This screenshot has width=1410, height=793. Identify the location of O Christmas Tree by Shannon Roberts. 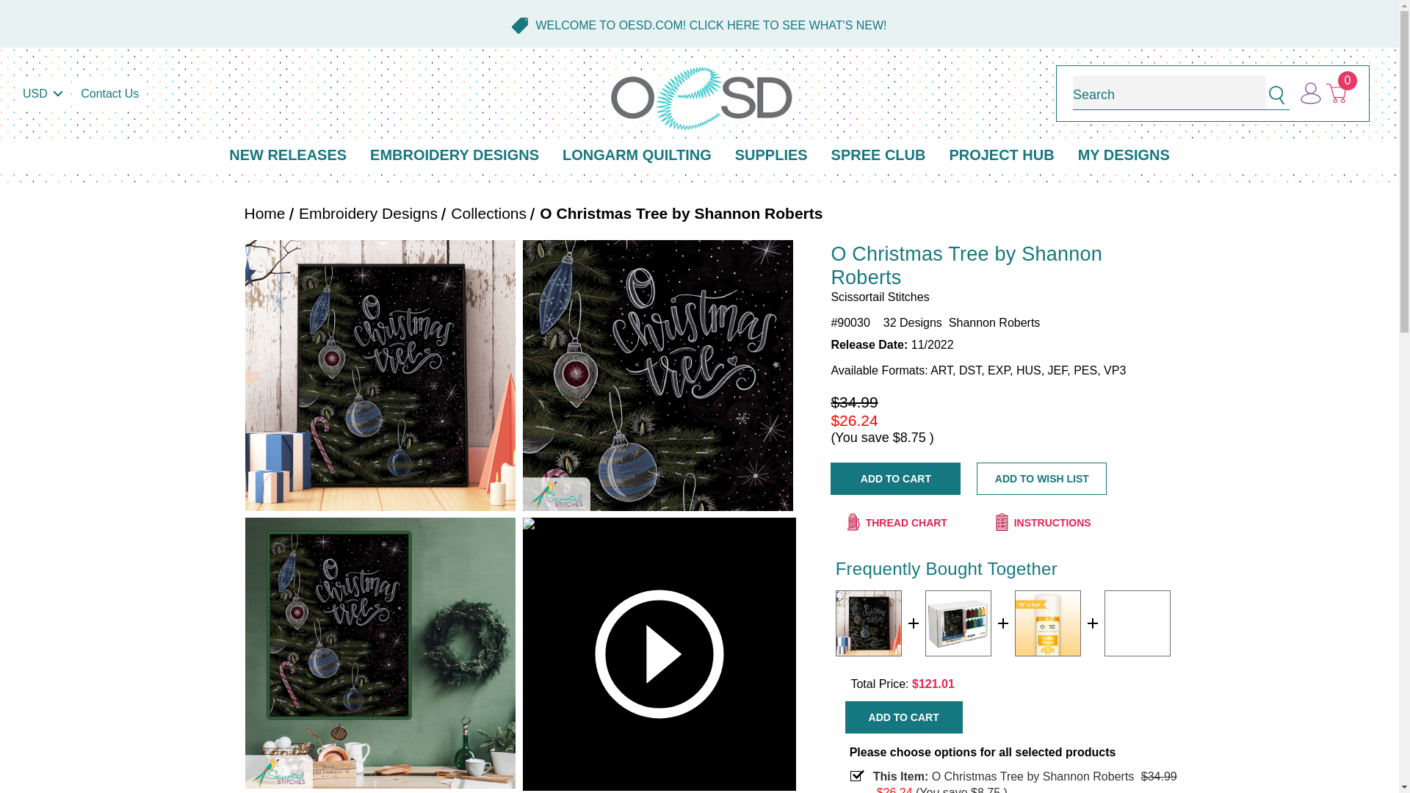
(380, 375).